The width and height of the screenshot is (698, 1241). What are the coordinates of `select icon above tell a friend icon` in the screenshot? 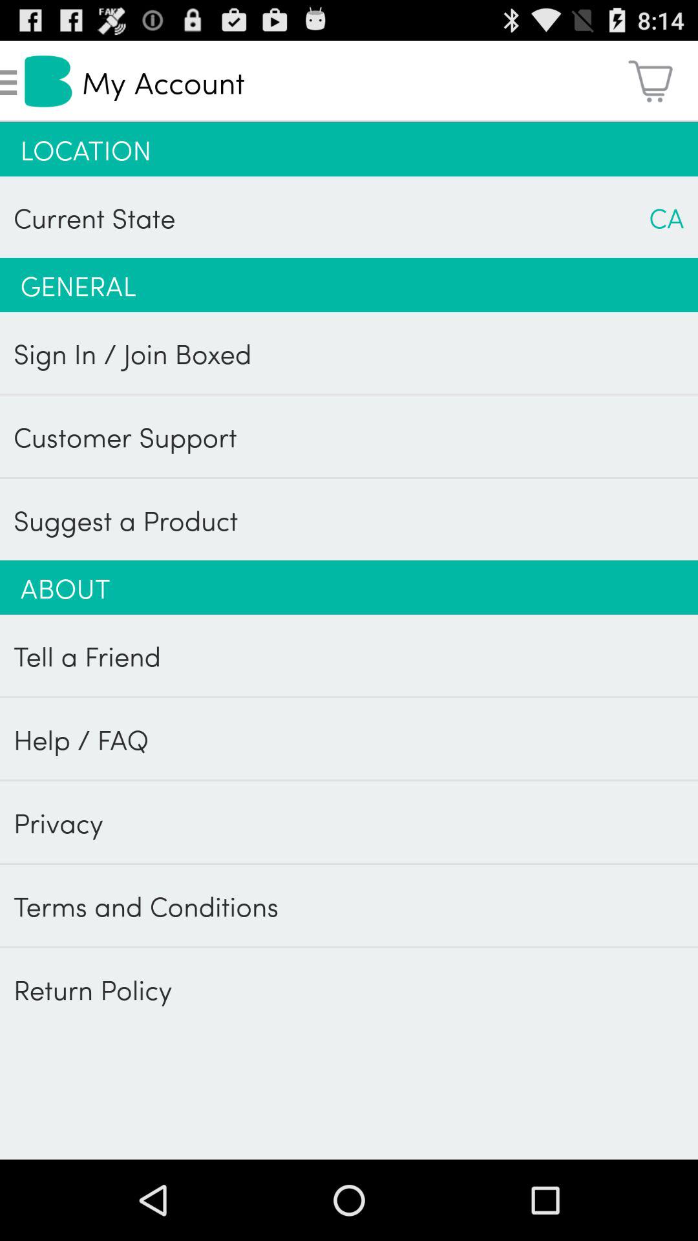 It's located at (349, 587).